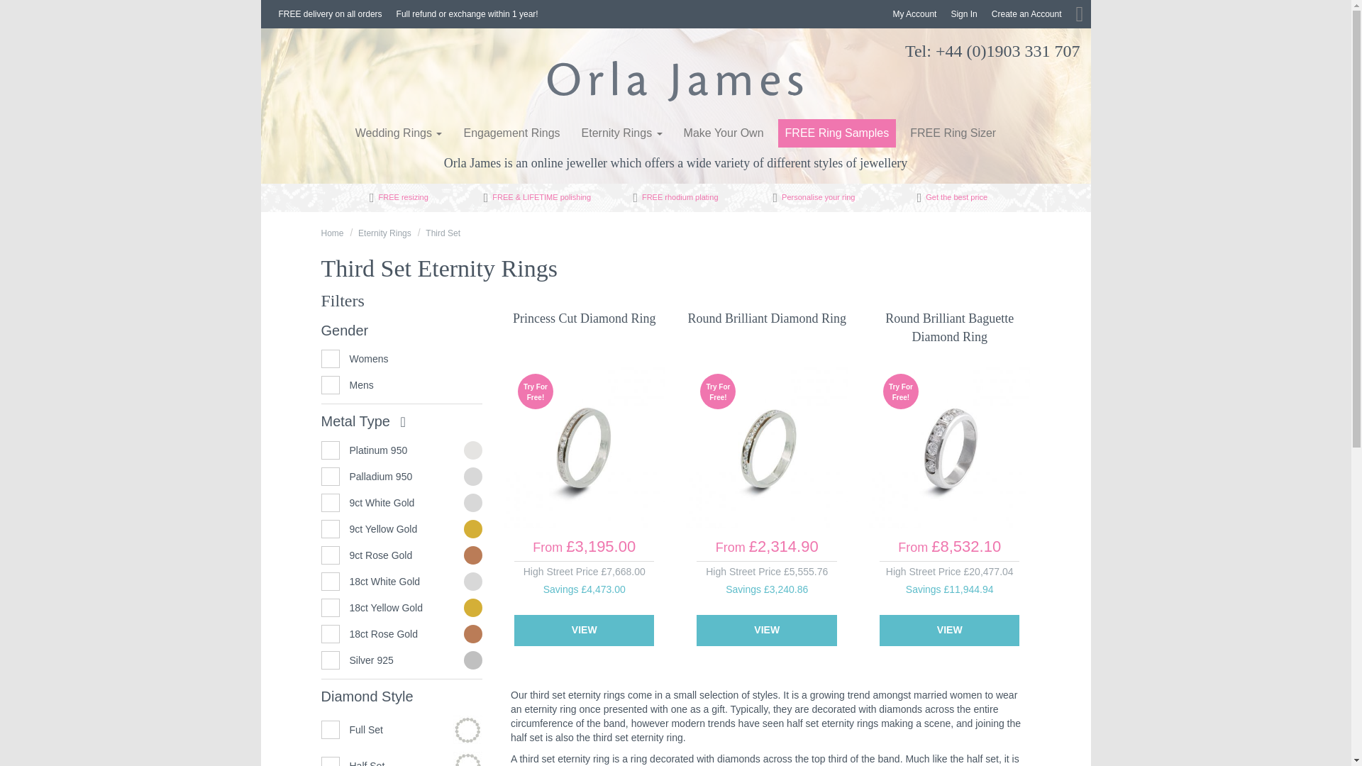 Image resolution: width=1362 pixels, height=766 pixels. What do you see at coordinates (399, 133) in the screenshot?
I see `Wedding Rings` at bounding box center [399, 133].